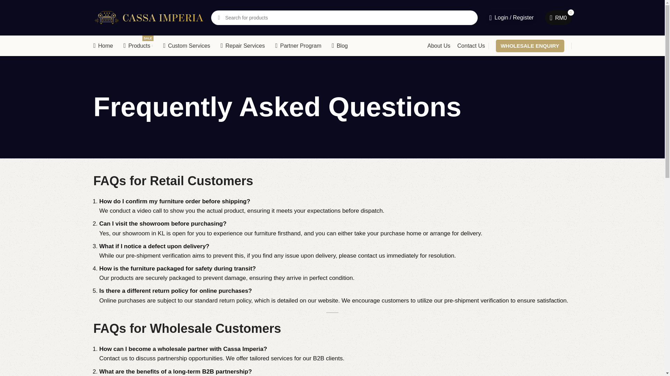 The width and height of the screenshot is (670, 376). What do you see at coordinates (471, 46) in the screenshot?
I see `Contact Us` at bounding box center [471, 46].